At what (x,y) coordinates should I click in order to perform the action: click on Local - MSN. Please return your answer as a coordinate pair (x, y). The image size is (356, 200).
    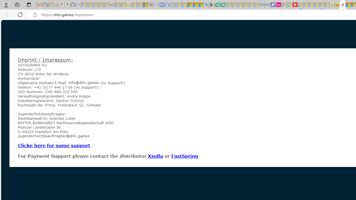
    Looking at the image, I should click on (145, 5).